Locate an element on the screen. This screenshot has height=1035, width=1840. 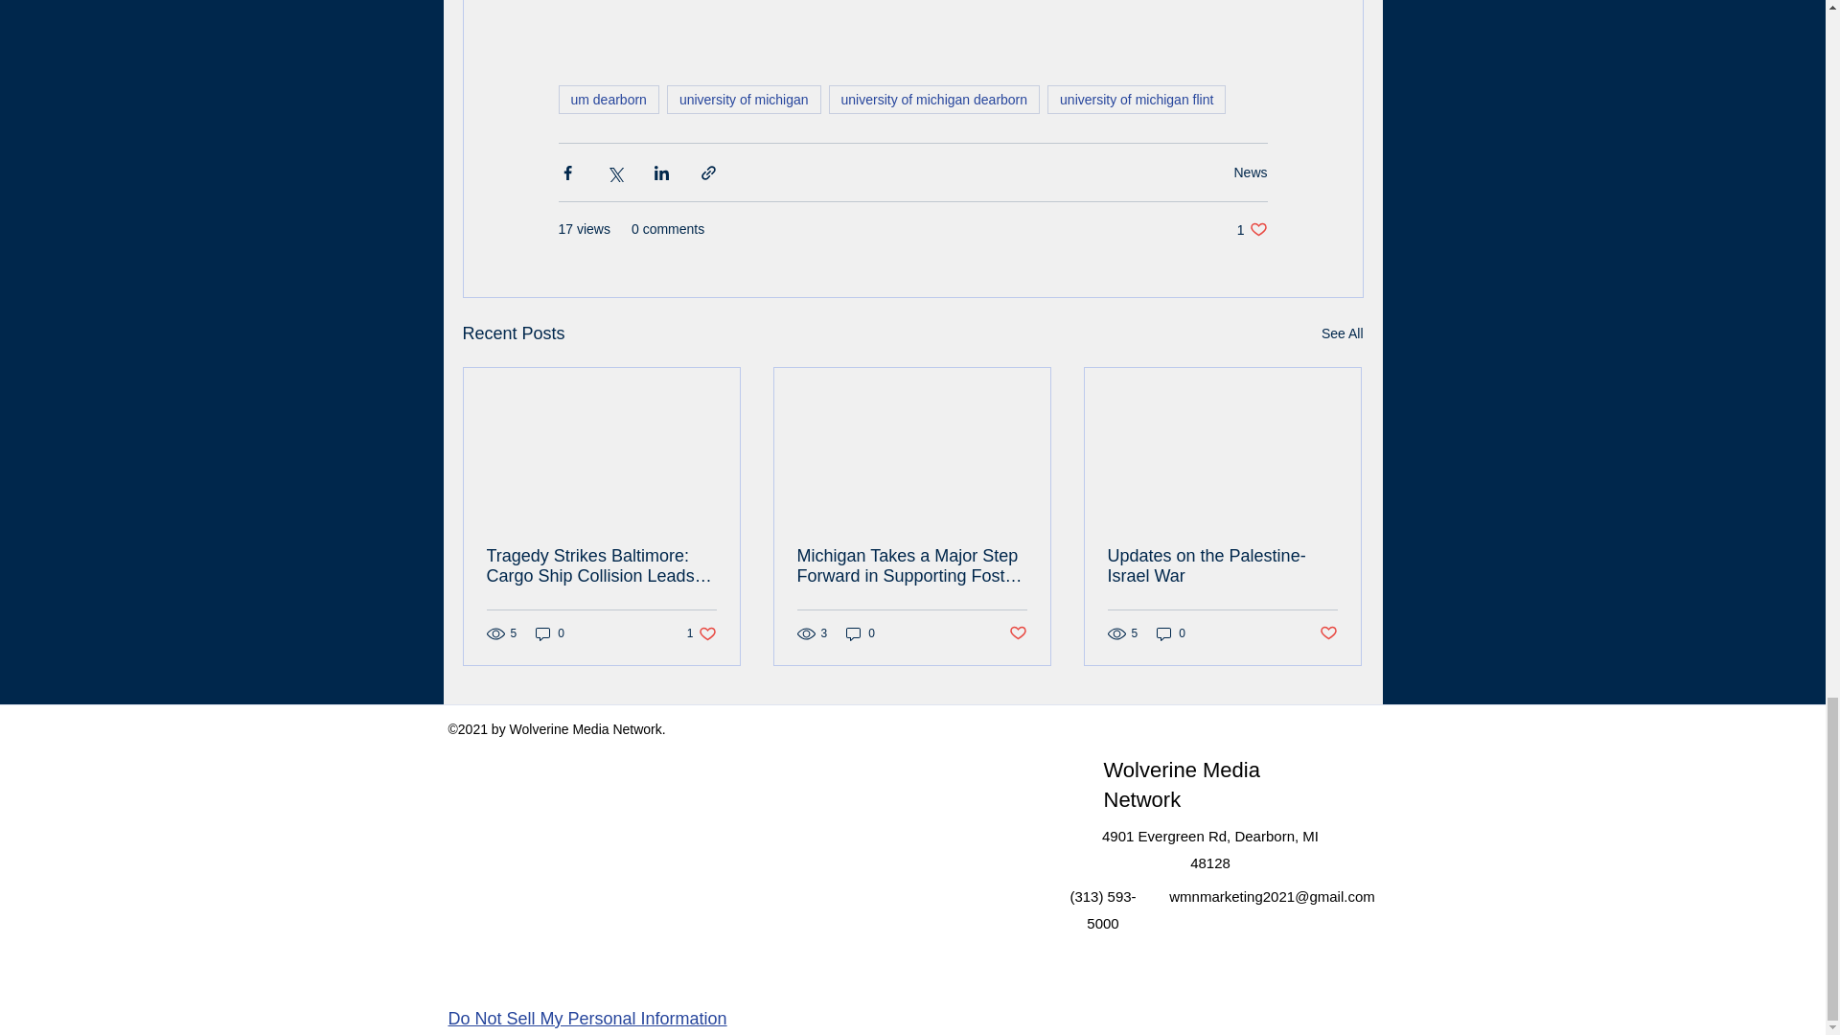
university of michigan is located at coordinates (1342, 333).